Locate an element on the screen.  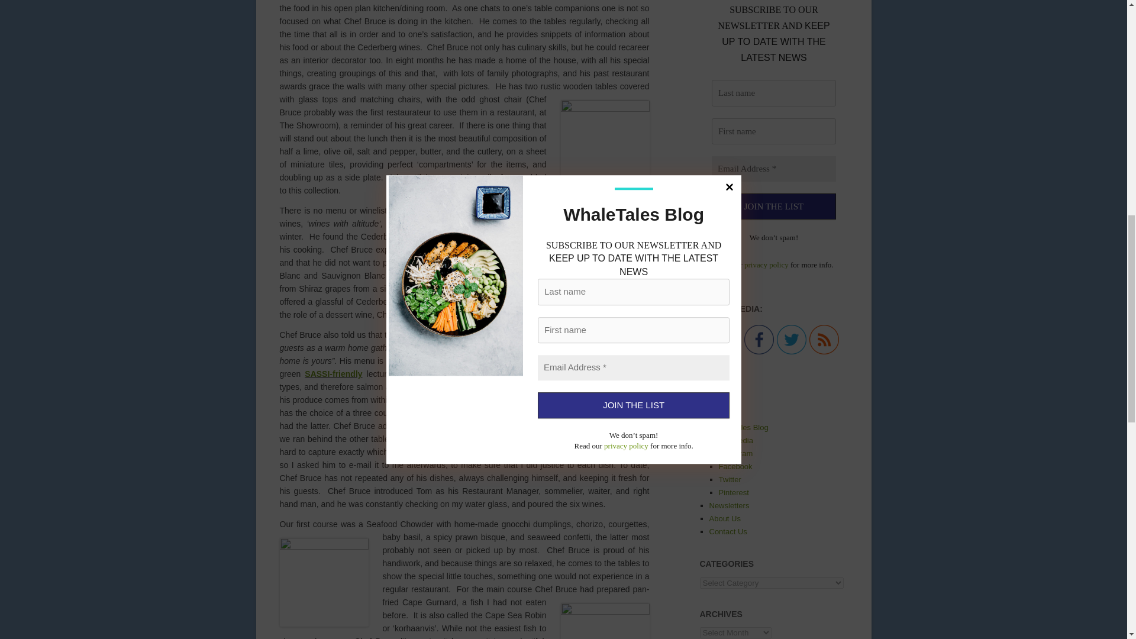
boat-house-gurnard-whale-cottage-portfolio is located at coordinates (605, 621).